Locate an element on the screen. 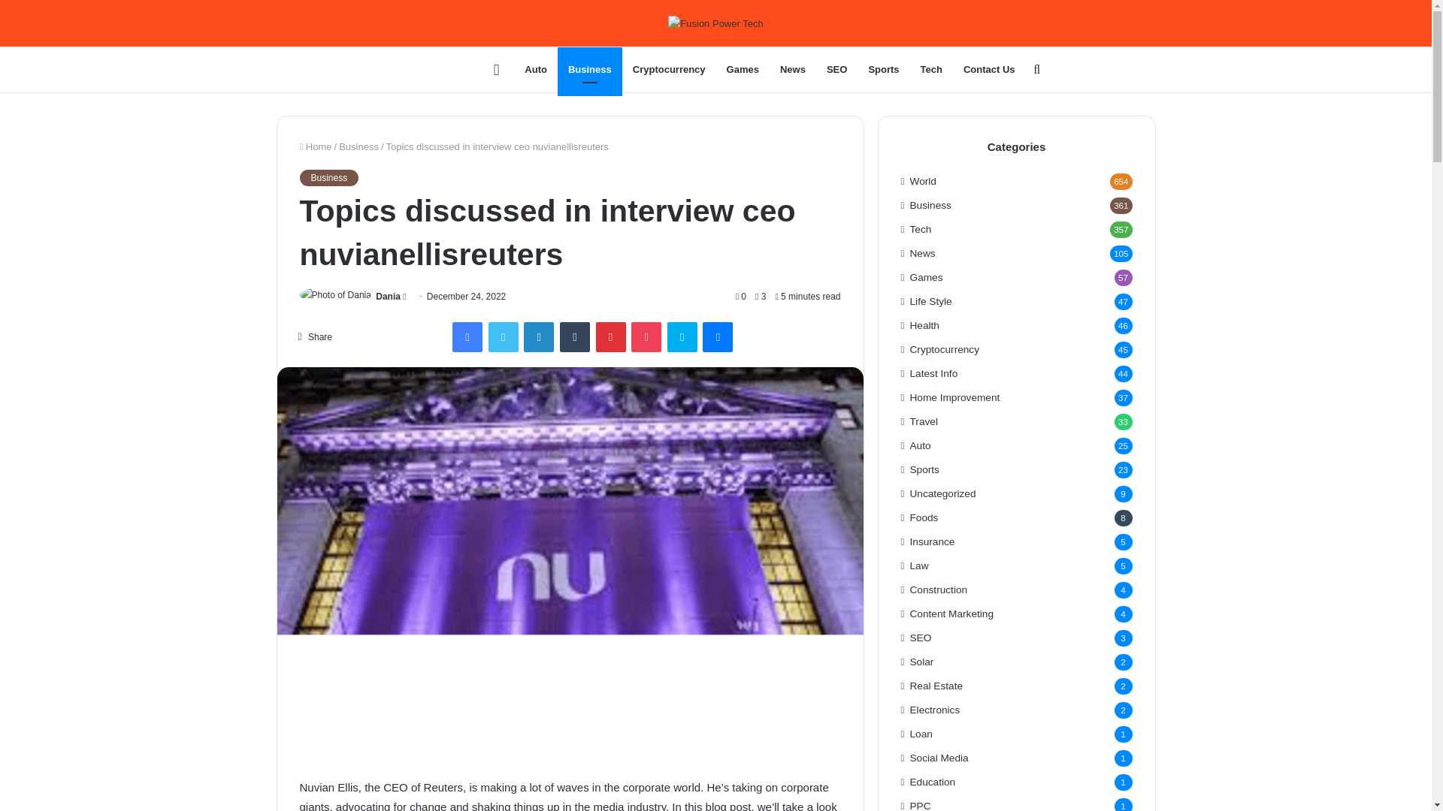 This screenshot has height=811, width=1443. Facebook is located at coordinates (467, 336).